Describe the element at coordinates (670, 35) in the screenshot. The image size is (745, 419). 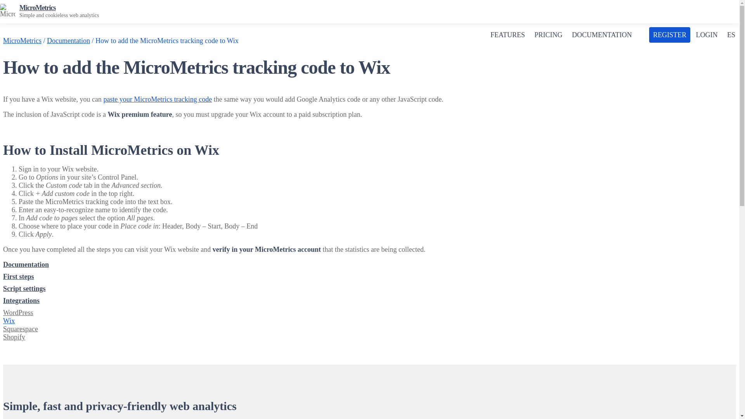
I see `Start your free MicroMetrics trial today` at that location.